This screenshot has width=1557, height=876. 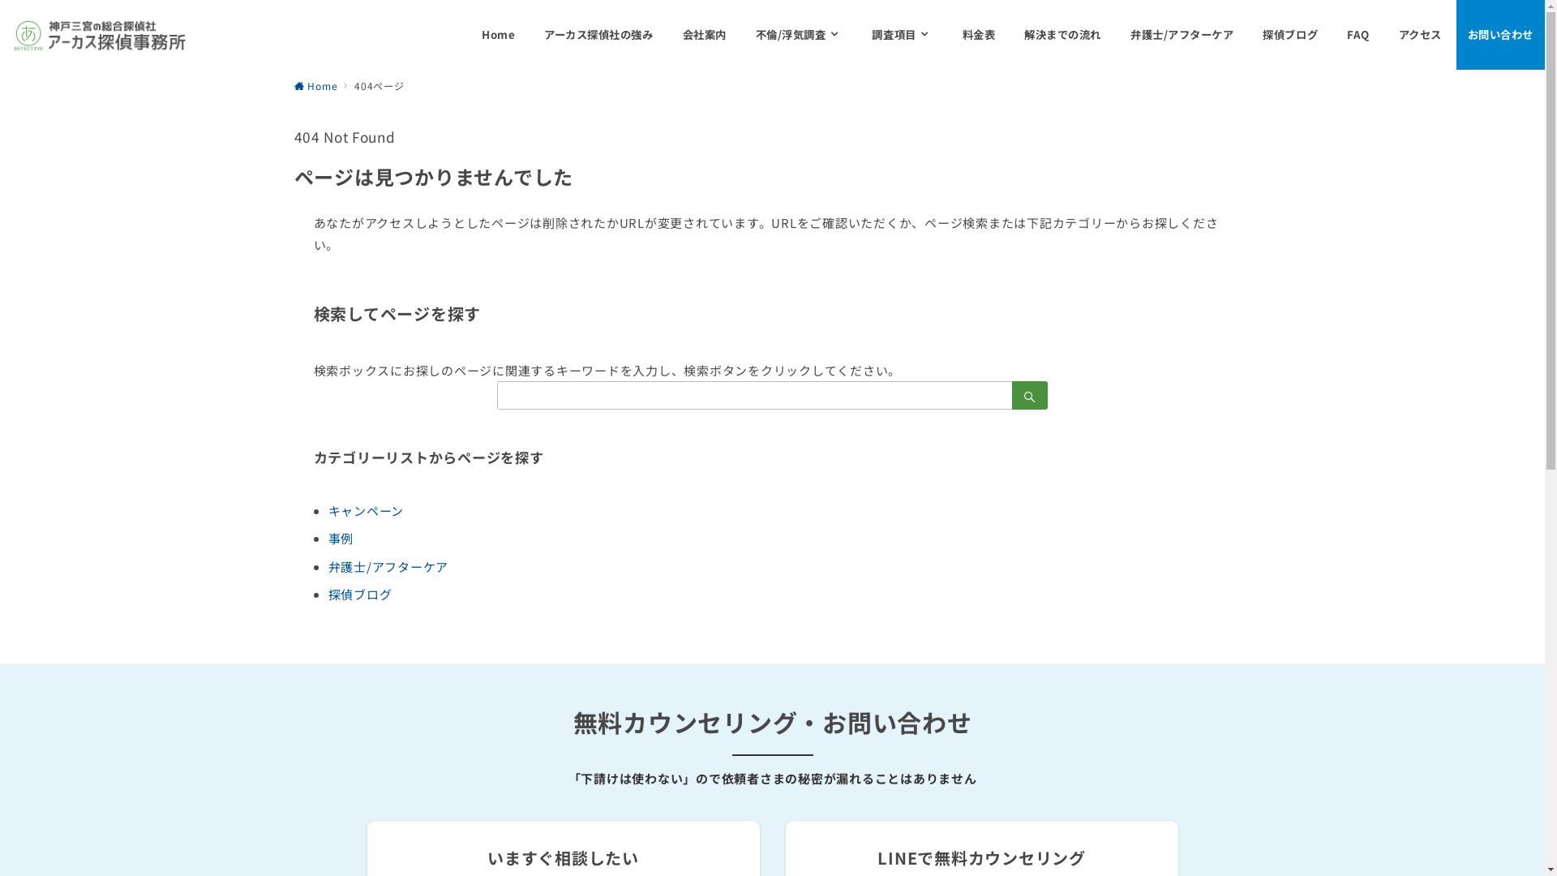 I want to click on Home, so click(x=498, y=35).